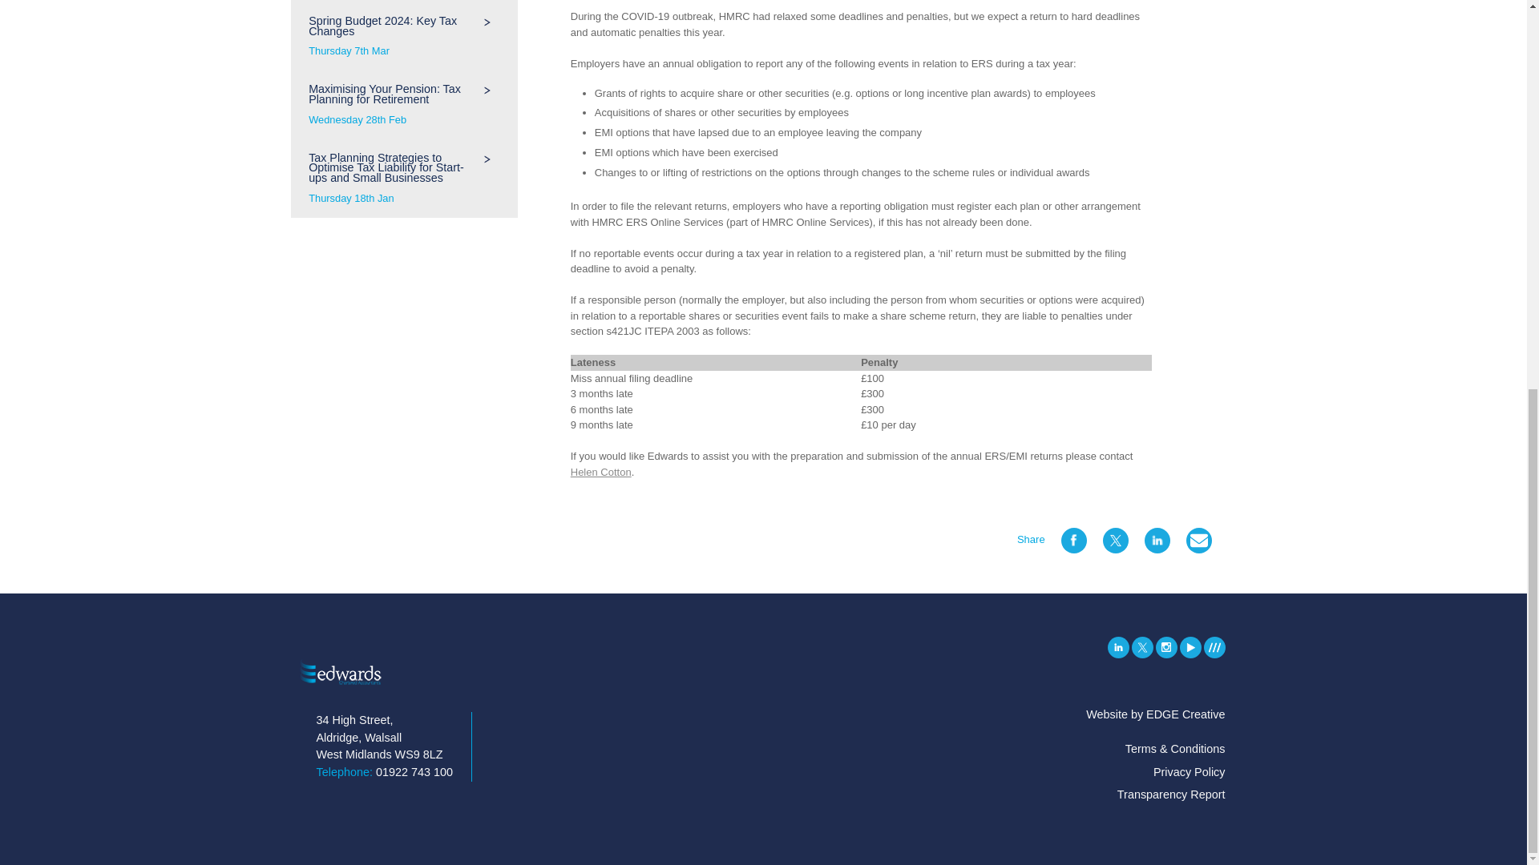  What do you see at coordinates (404, 36) in the screenshot?
I see `Helen Cotton` at bounding box center [404, 36].